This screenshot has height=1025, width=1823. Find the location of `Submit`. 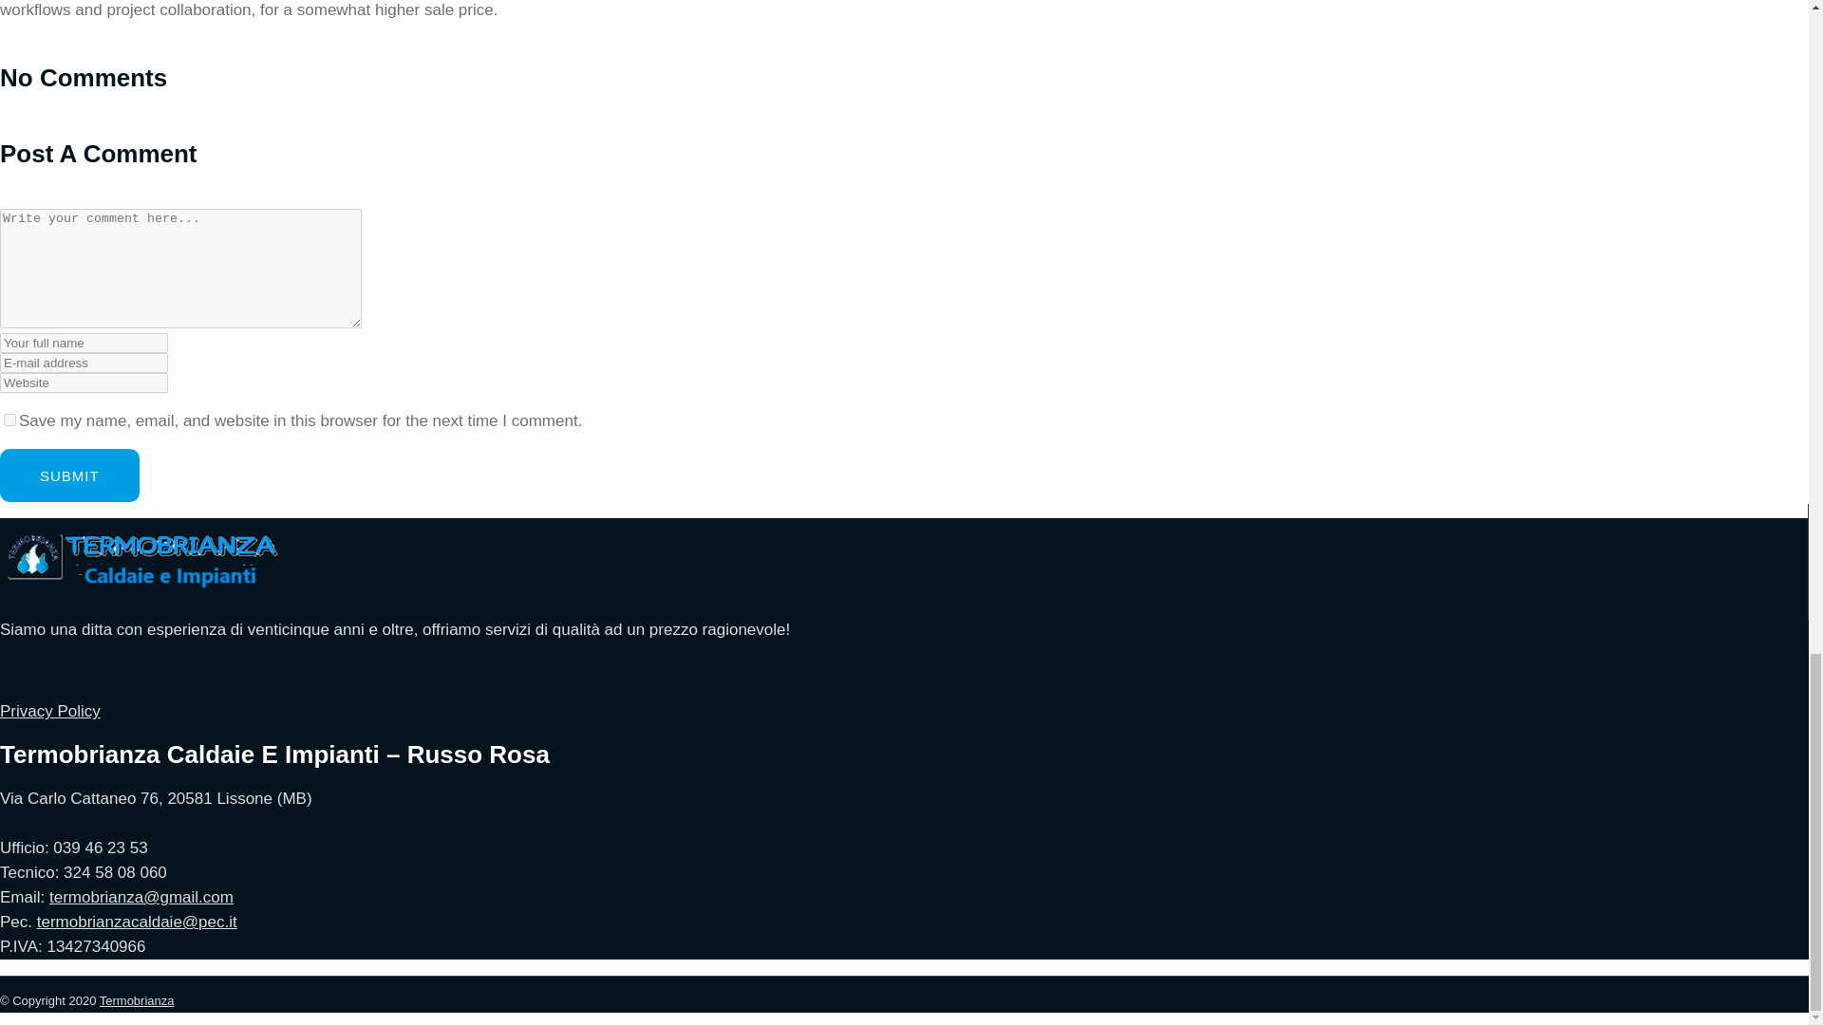

Submit is located at coordinates (70, 475).